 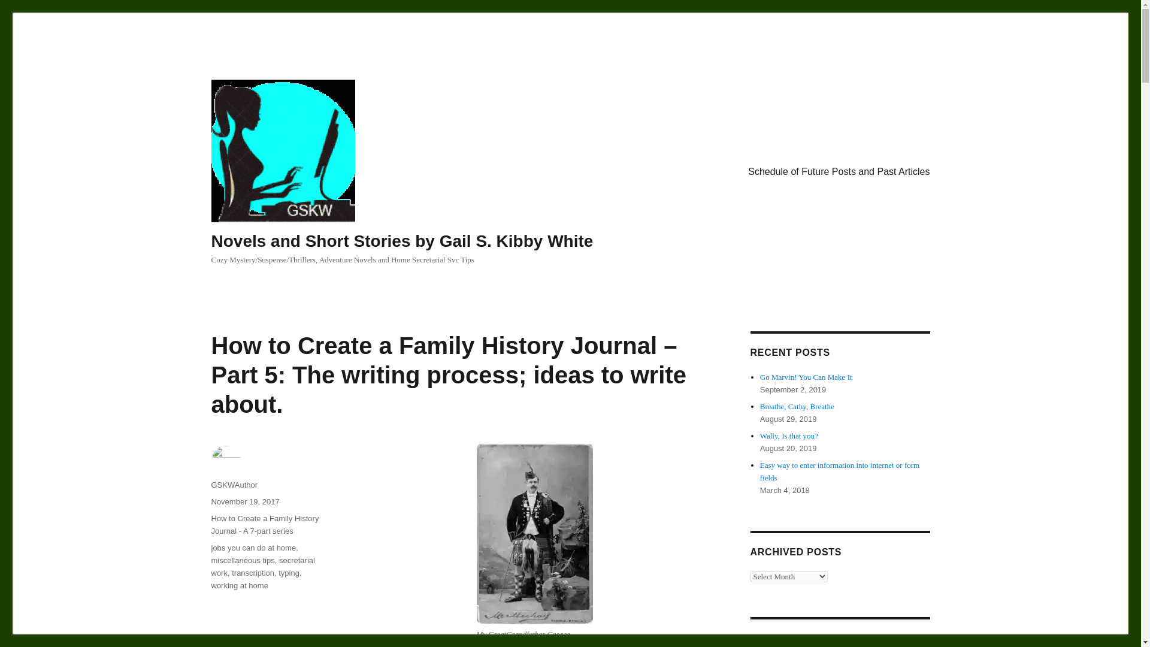 What do you see at coordinates (806, 377) in the screenshot?
I see `Go Marvin! You Can Make It` at bounding box center [806, 377].